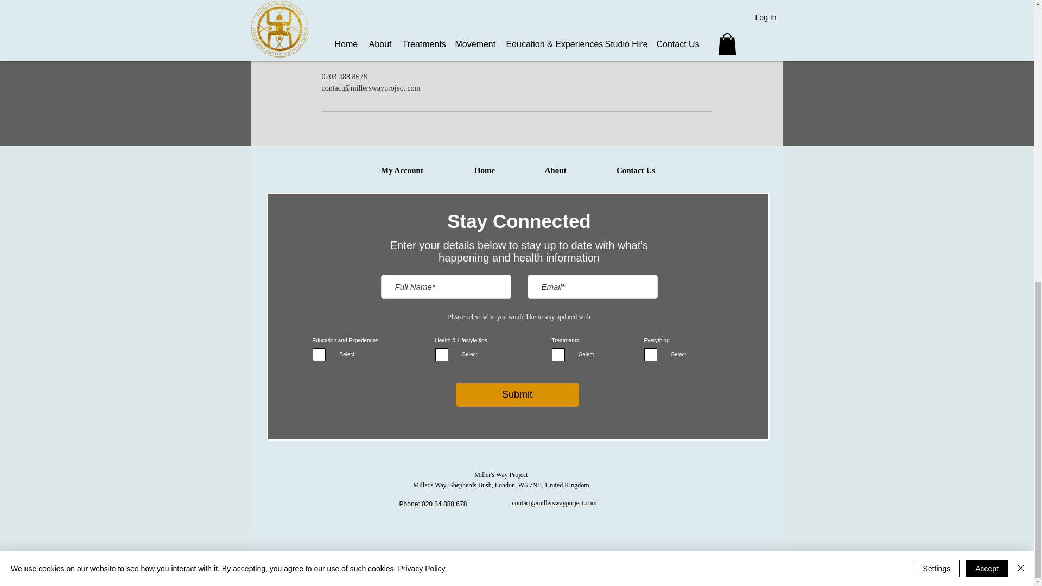 Image resolution: width=1042 pixels, height=586 pixels. Describe the element at coordinates (493, 571) in the screenshot. I see `Privacy Policy` at that location.